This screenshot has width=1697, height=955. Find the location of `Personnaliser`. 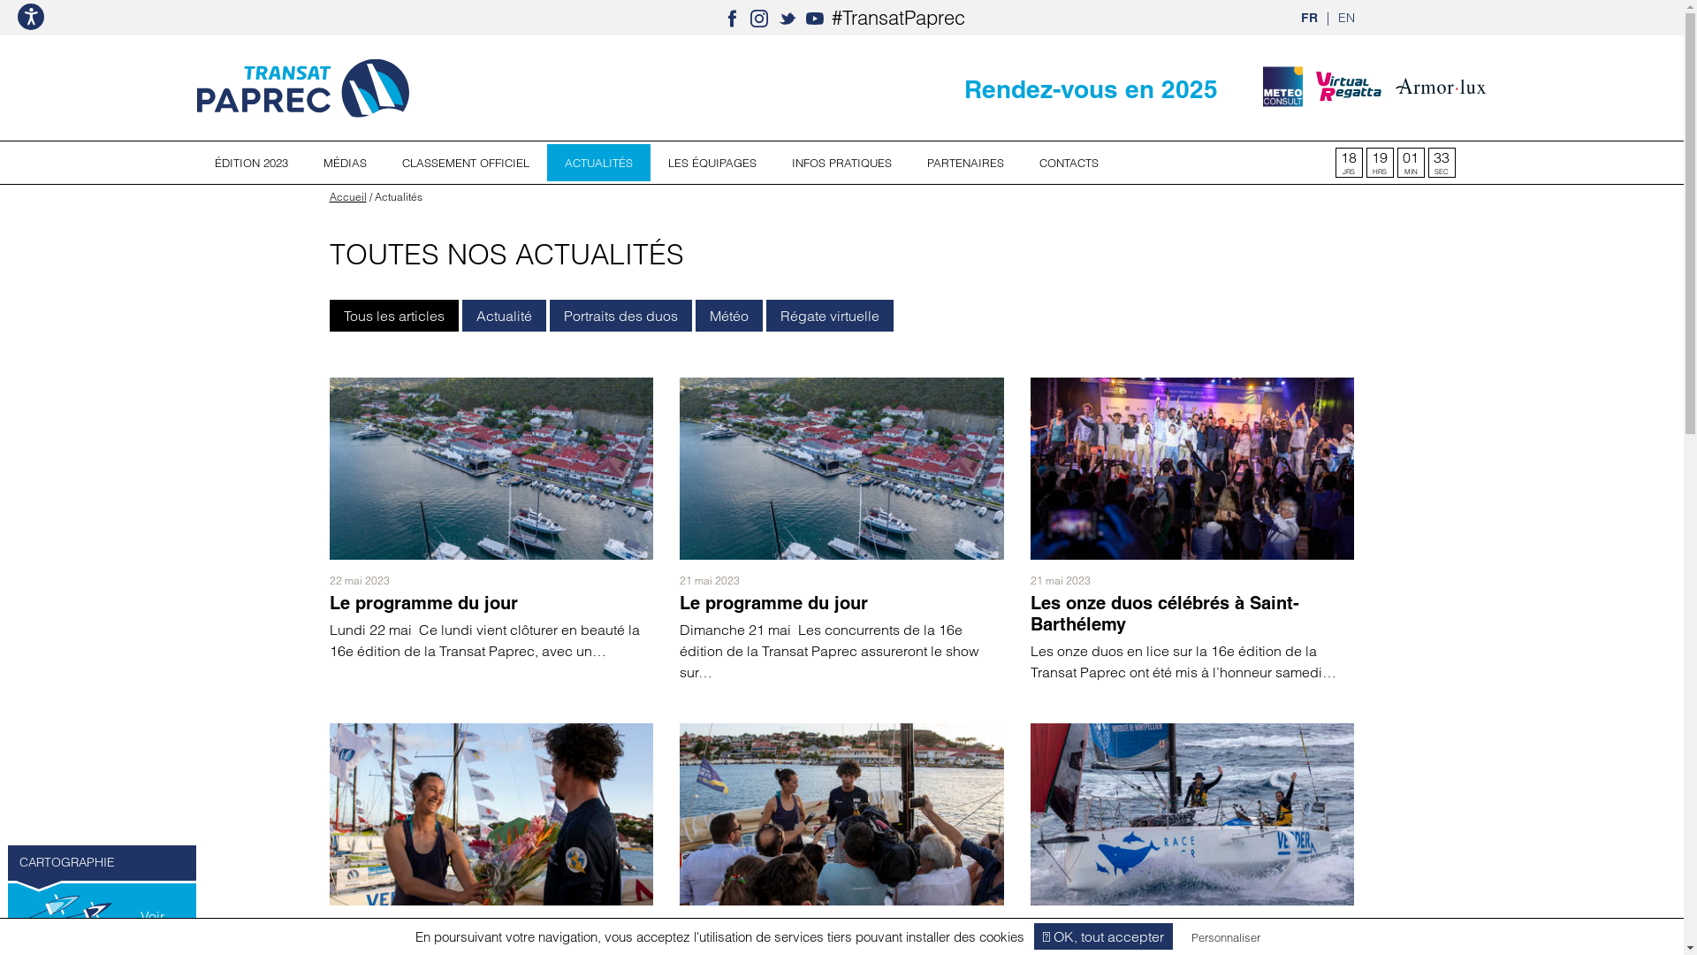

Personnaliser is located at coordinates (1226, 937).